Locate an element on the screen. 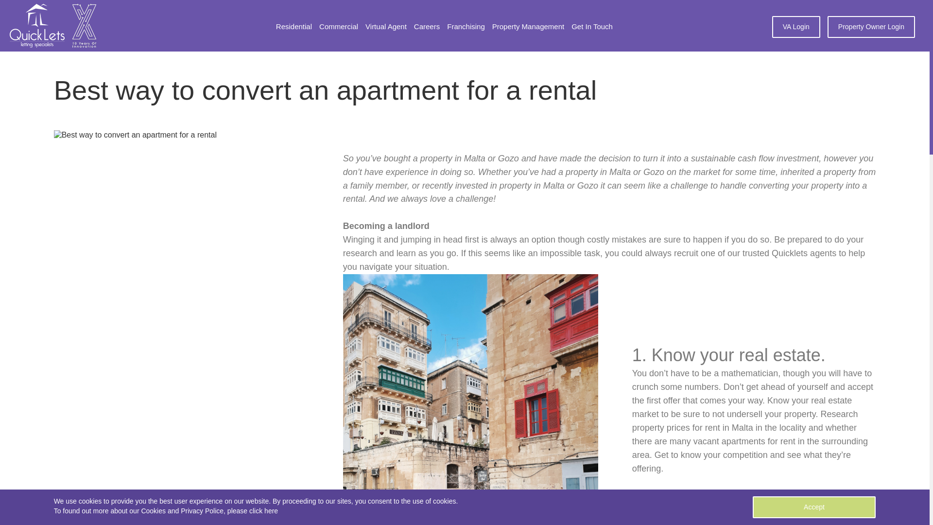 This screenshot has width=933, height=525. Get In Touch is located at coordinates (592, 27).